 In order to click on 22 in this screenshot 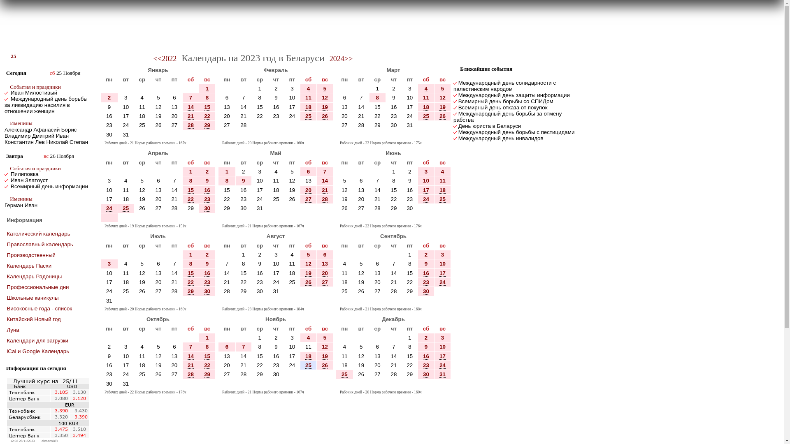, I will do `click(244, 282)`.